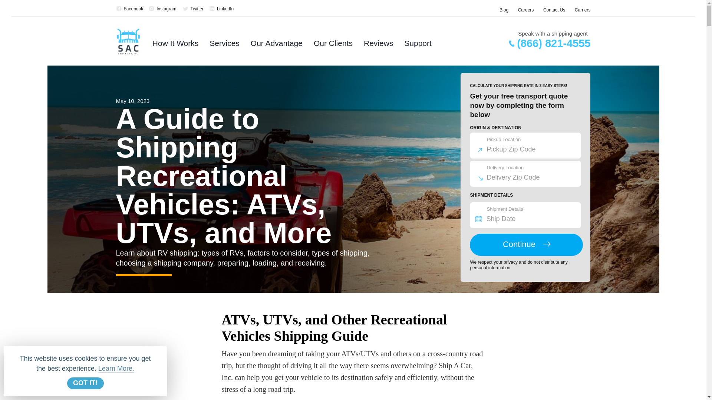 The height and width of the screenshot is (400, 712). I want to click on How It Works, so click(175, 45).